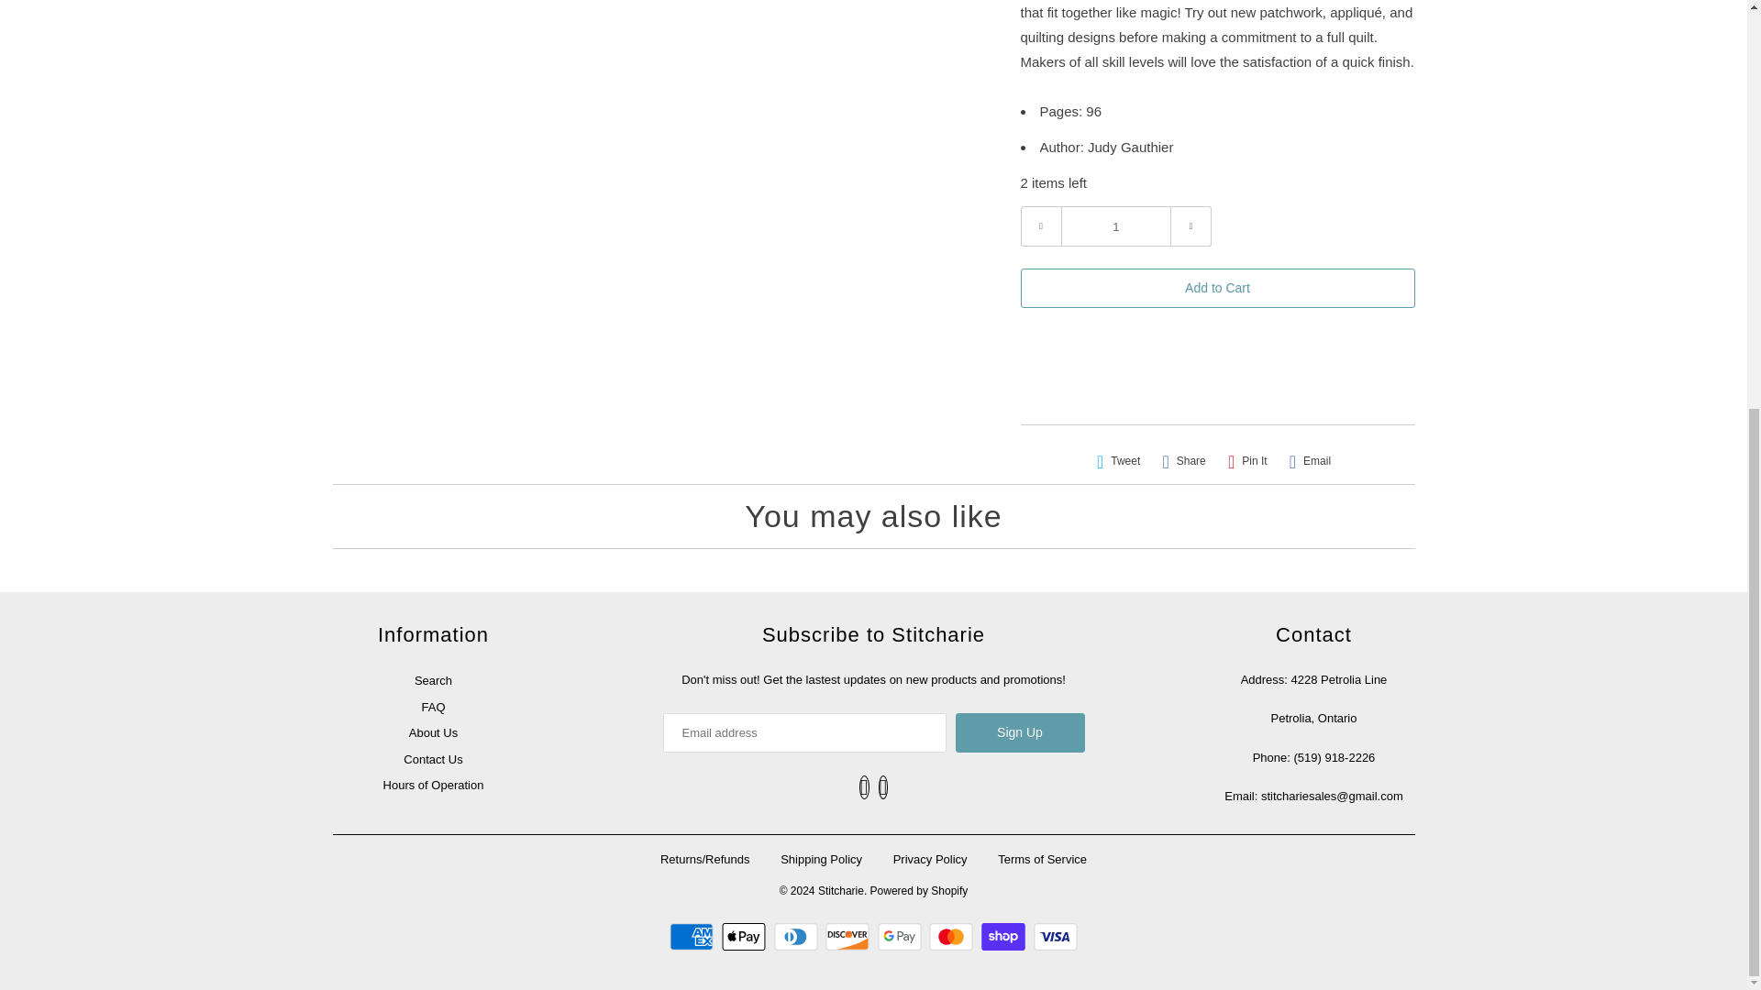  I want to click on Discover, so click(849, 936).